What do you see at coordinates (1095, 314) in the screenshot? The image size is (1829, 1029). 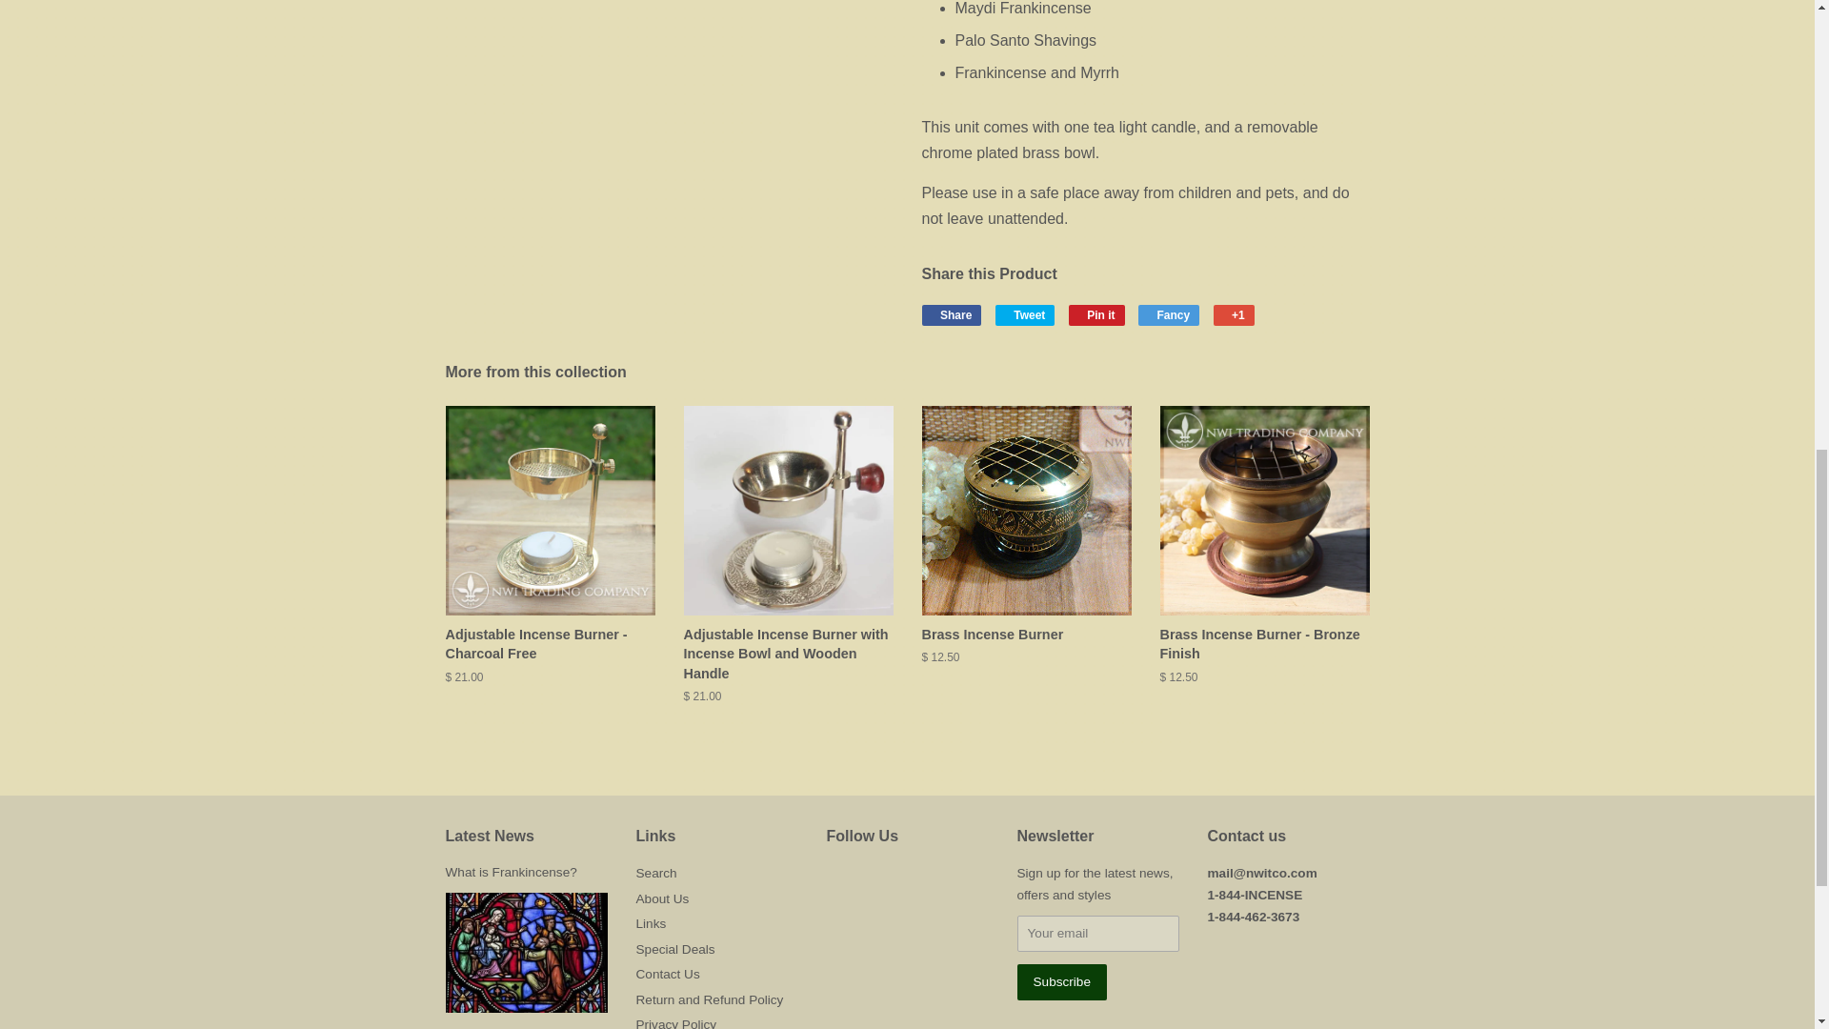 I see `Pin on Pinterest` at bounding box center [1095, 314].